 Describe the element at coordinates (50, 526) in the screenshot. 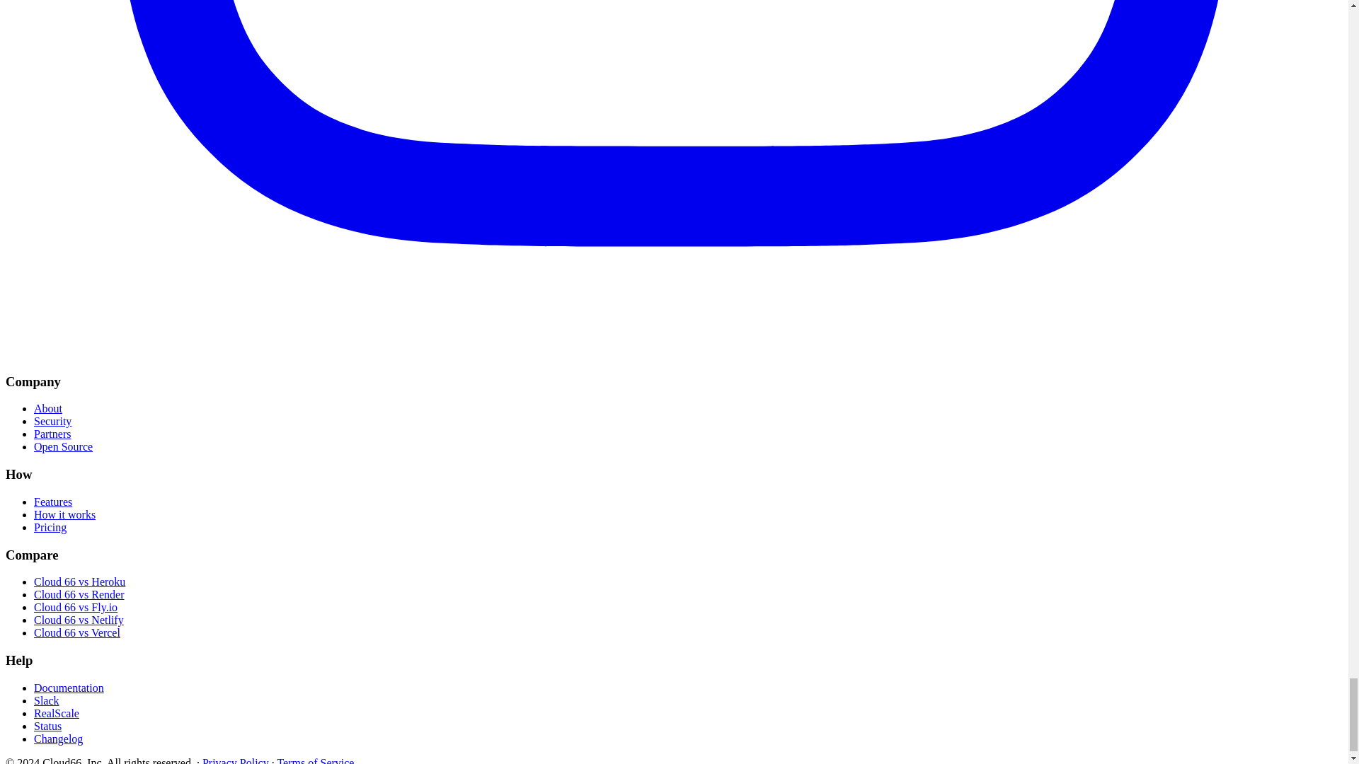

I see `Pricing` at that location.